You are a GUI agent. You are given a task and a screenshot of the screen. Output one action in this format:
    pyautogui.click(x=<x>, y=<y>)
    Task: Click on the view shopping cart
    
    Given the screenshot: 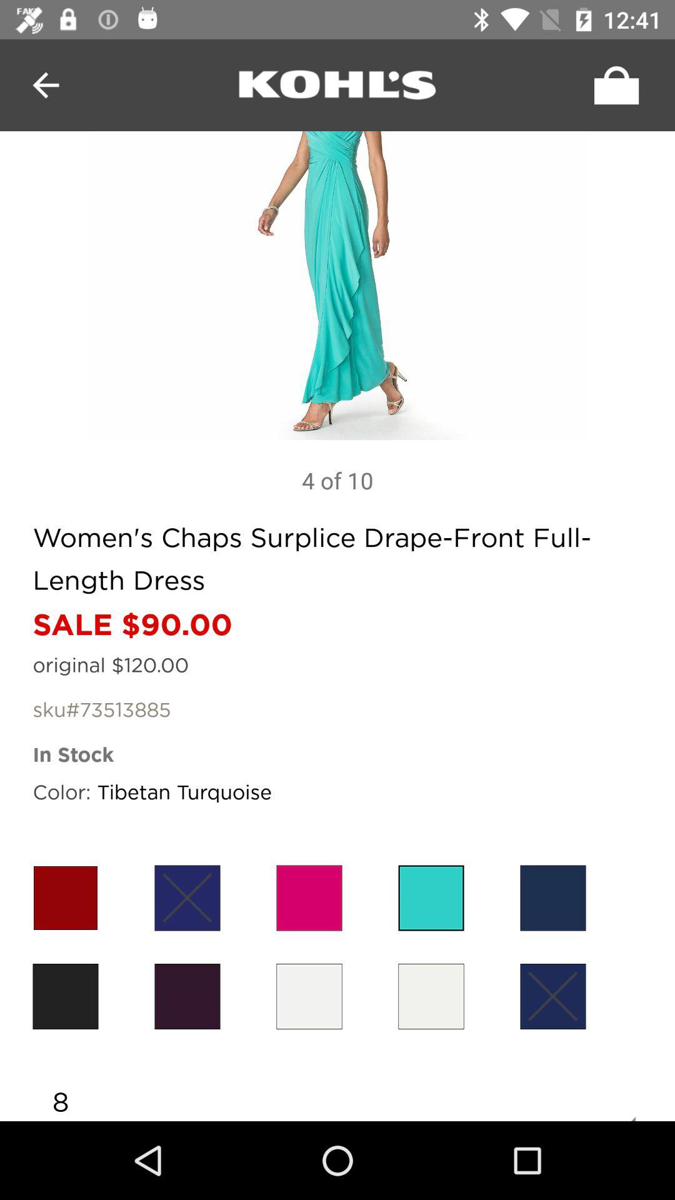 What is the action you would take?
    pyautogui.click(x=613, y=85)
    